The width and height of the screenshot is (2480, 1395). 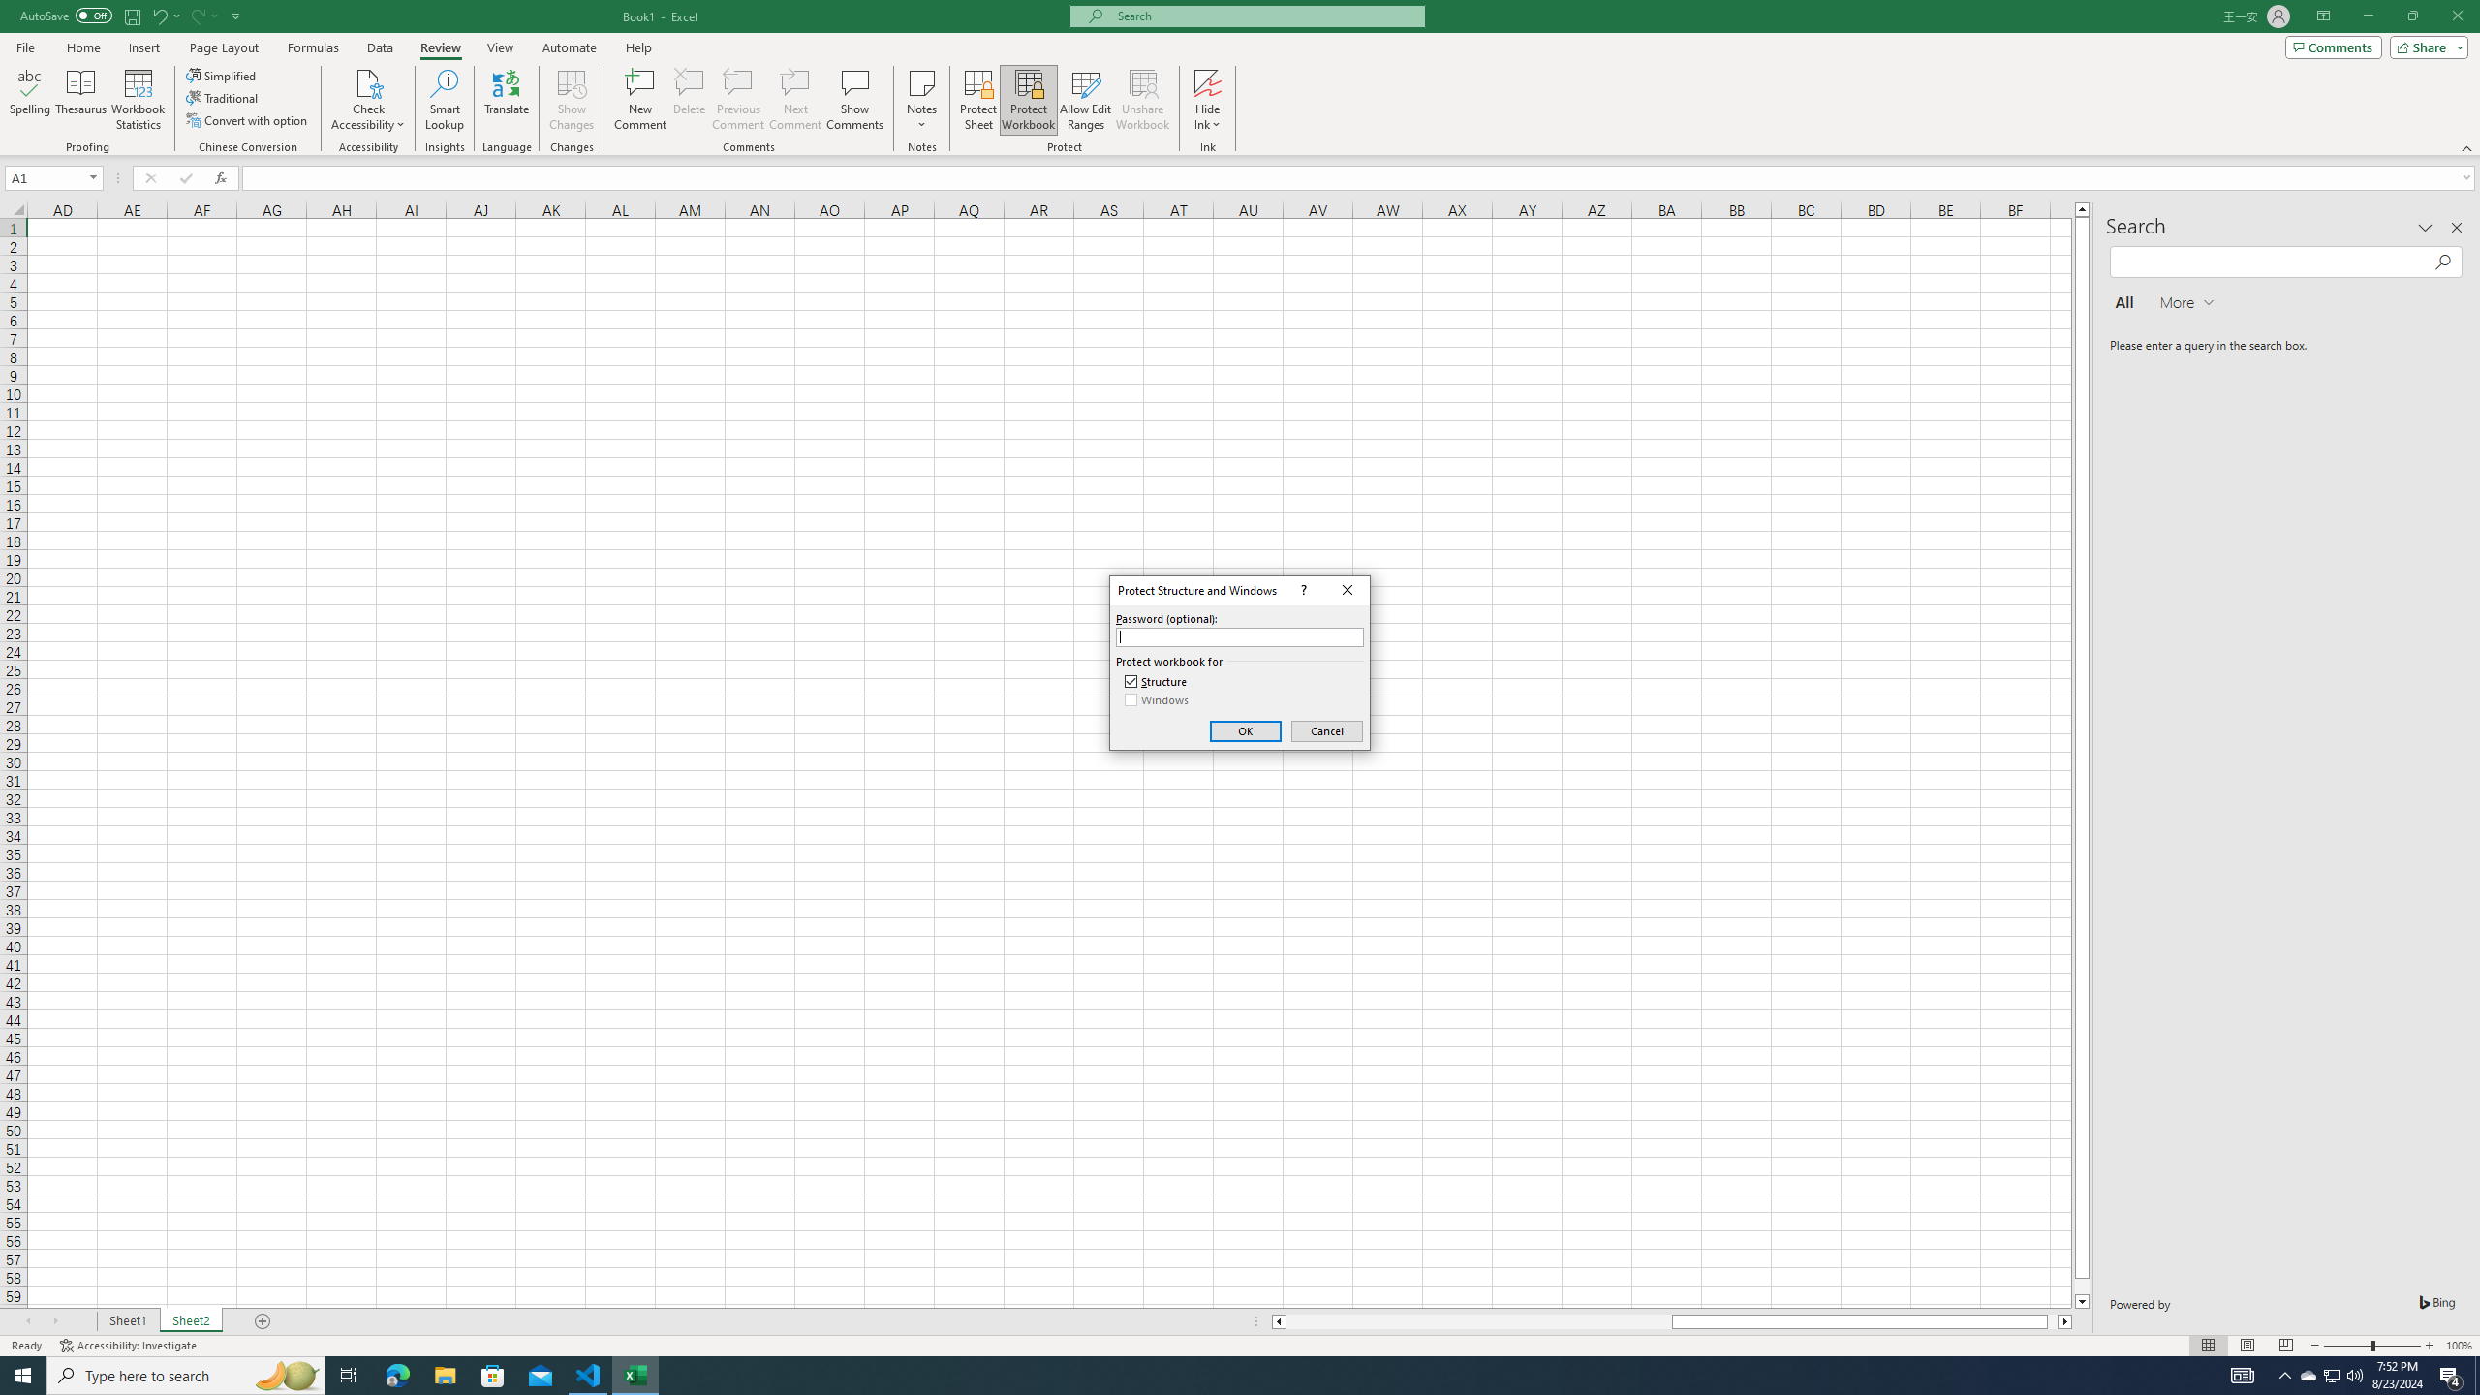 What do you see at coordinates (2354, 1376) in the screenshot?
I see `Q2790: 100%` at bounding box center [2354, 1376].